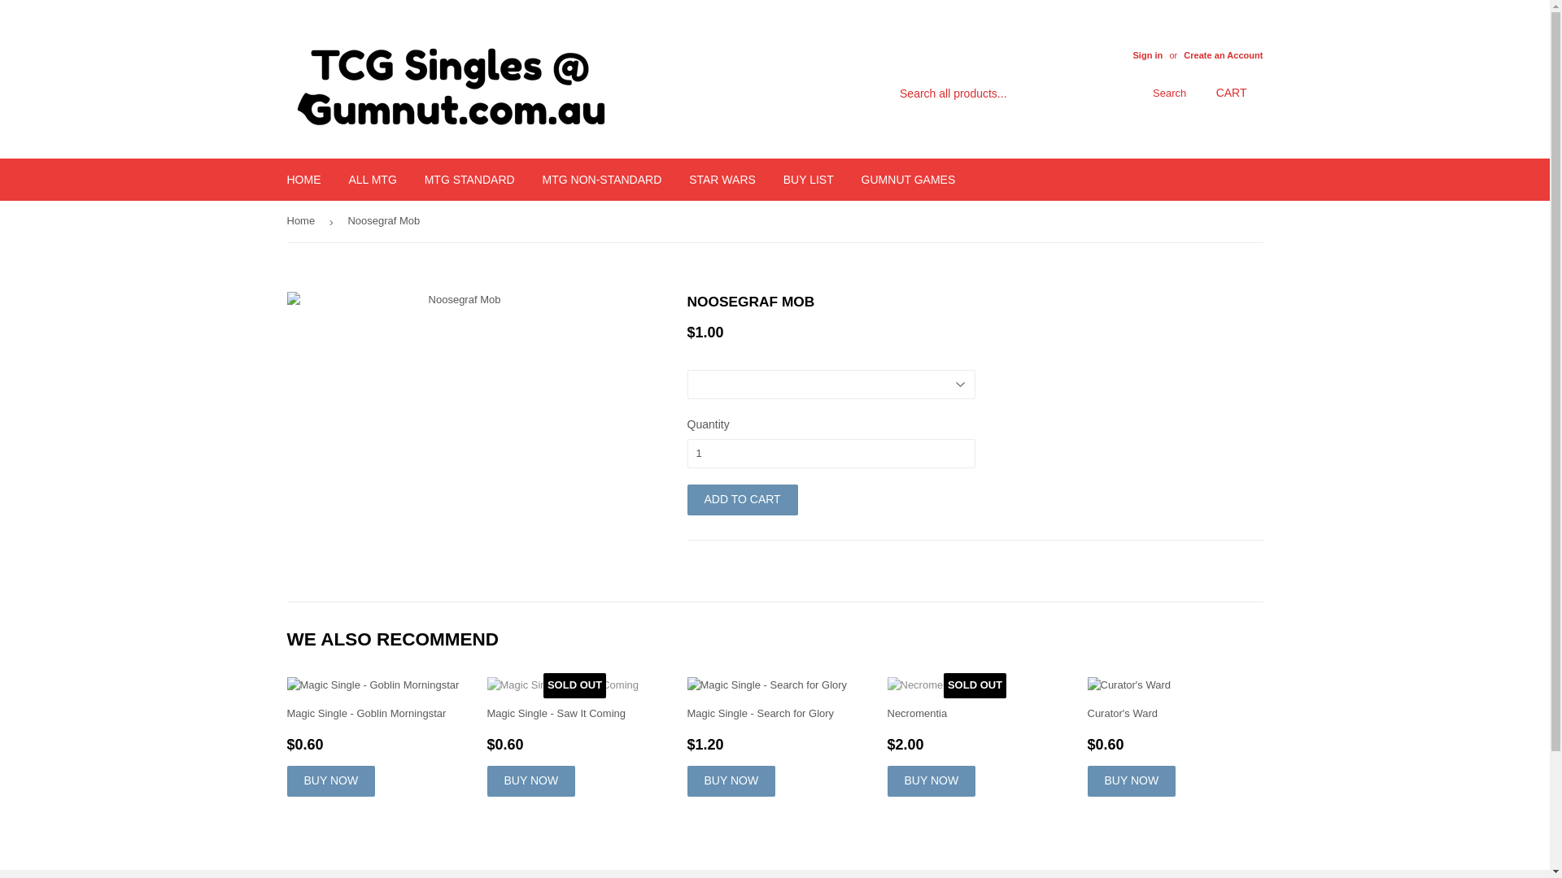 The width and height of the screenshot is (1562, 878). Describe the element at coordinates (602, 180) in the screenshot. I see `MTG NON-STANDARD` at that location.